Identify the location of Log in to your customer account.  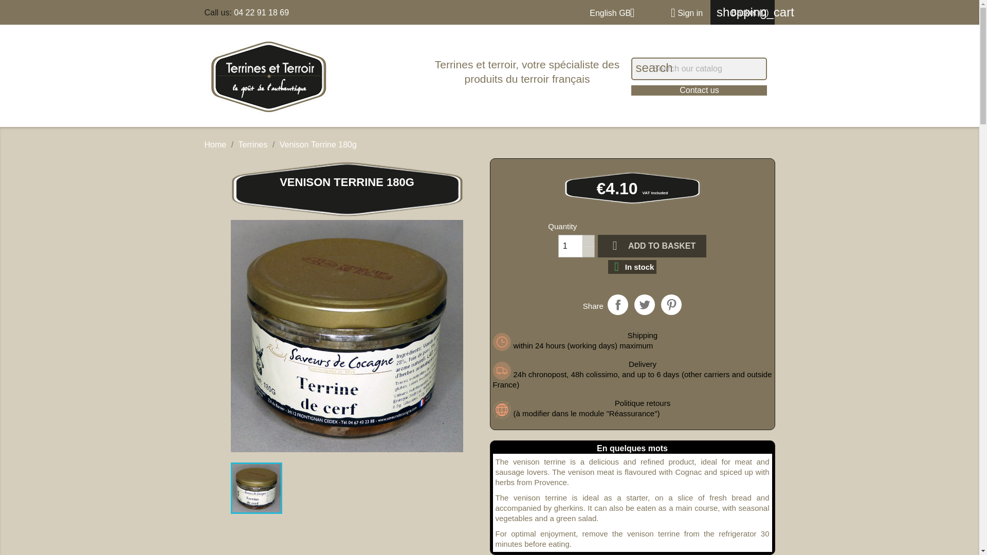
(683, 13).